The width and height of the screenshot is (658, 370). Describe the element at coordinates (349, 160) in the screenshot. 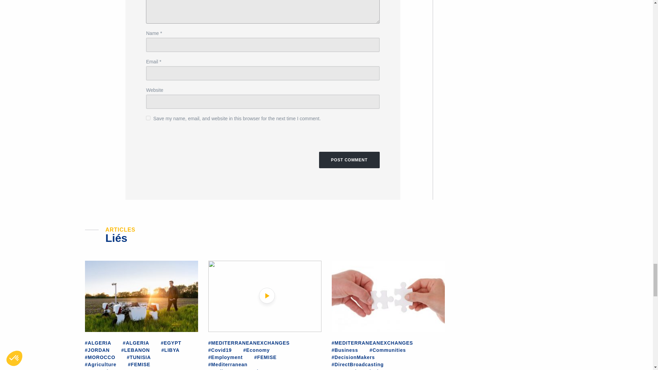

I see `Post Comment` at that location.